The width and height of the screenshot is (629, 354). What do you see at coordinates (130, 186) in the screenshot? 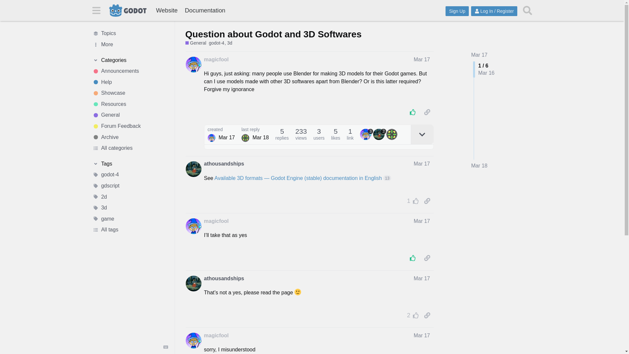
I see `gdscript` at bounding box center [130, 186].